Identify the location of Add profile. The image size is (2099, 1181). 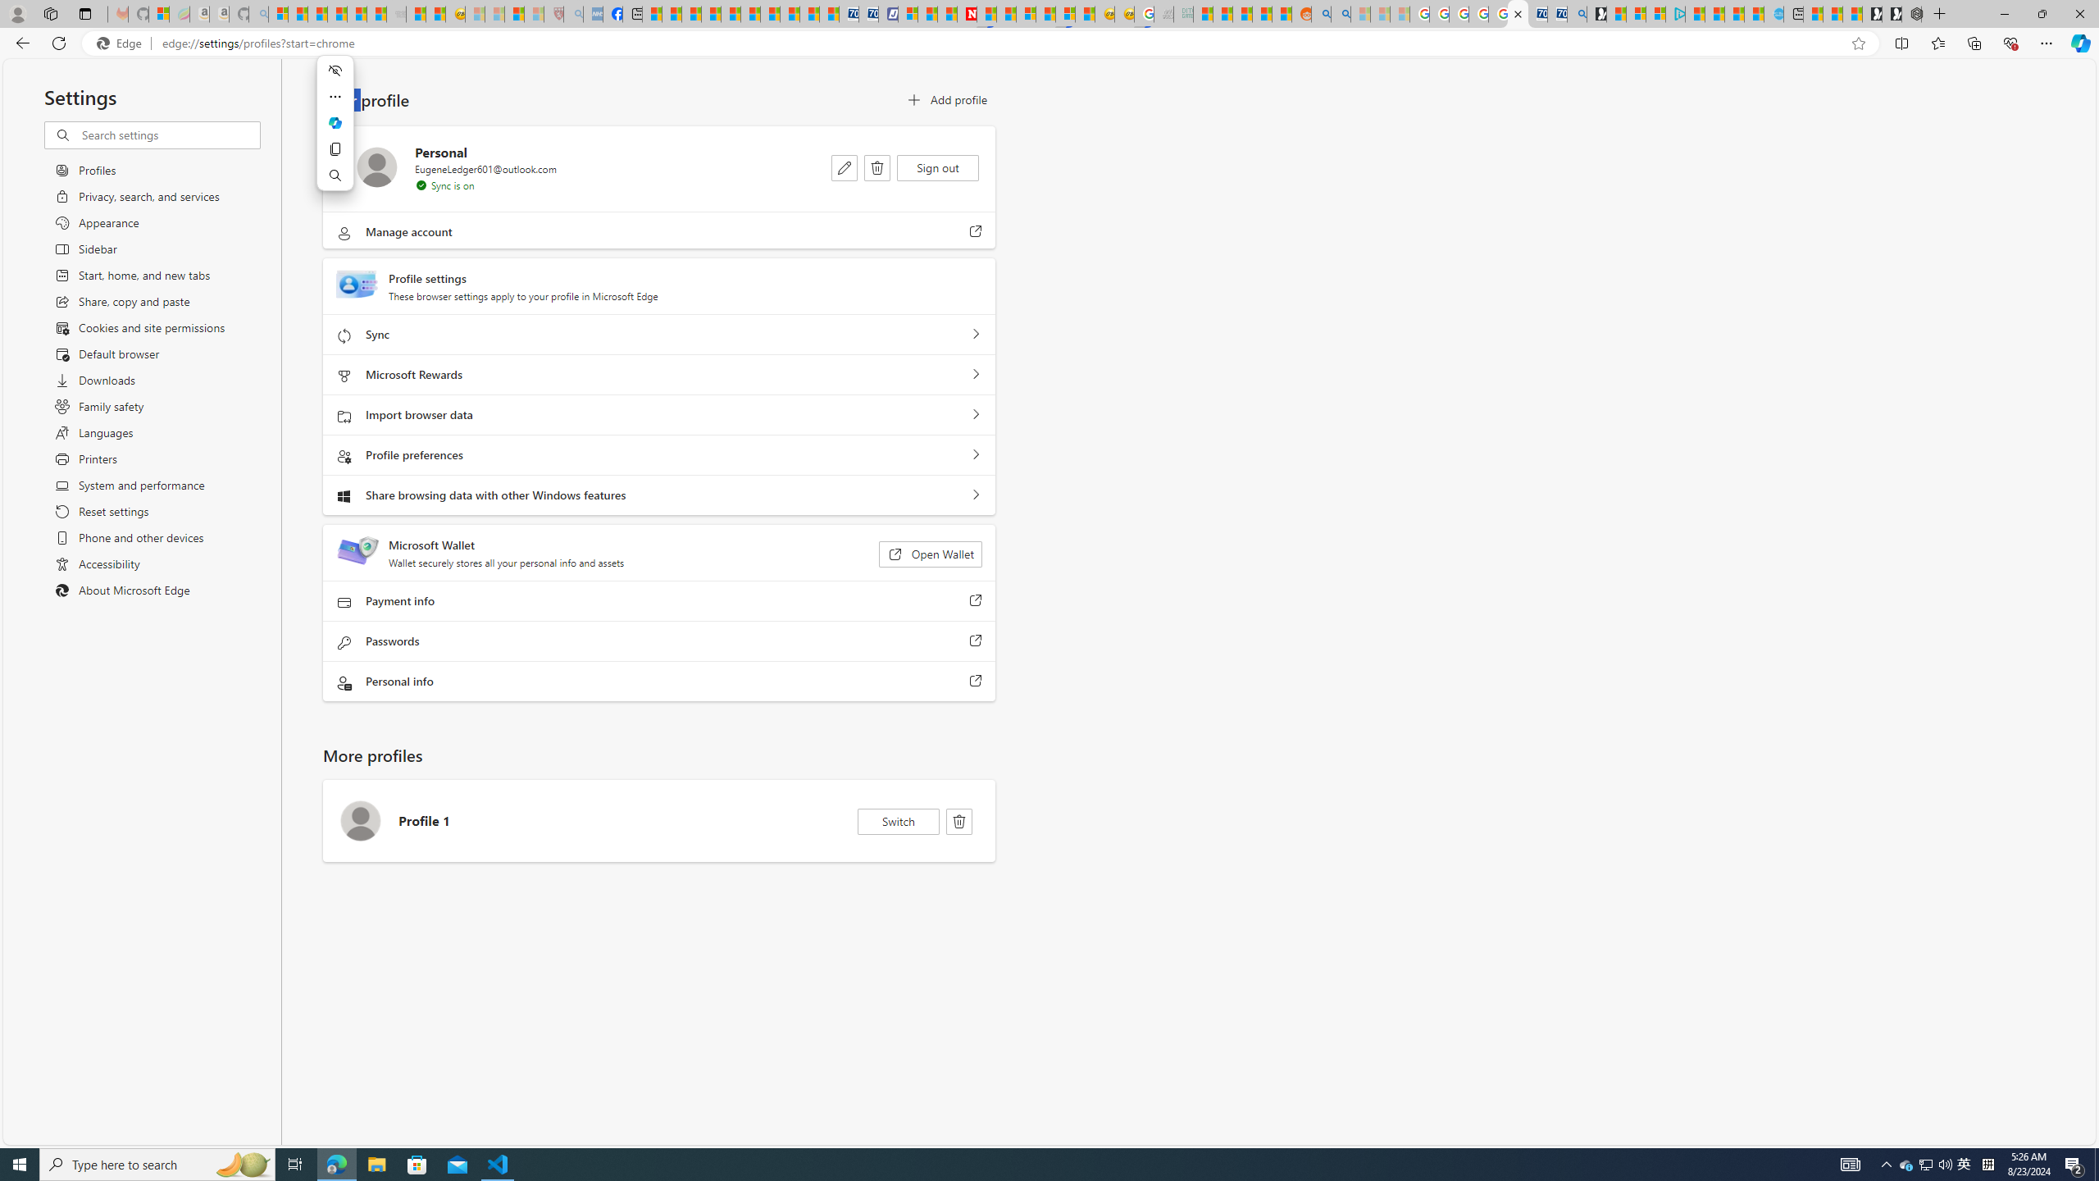
(945, 100).